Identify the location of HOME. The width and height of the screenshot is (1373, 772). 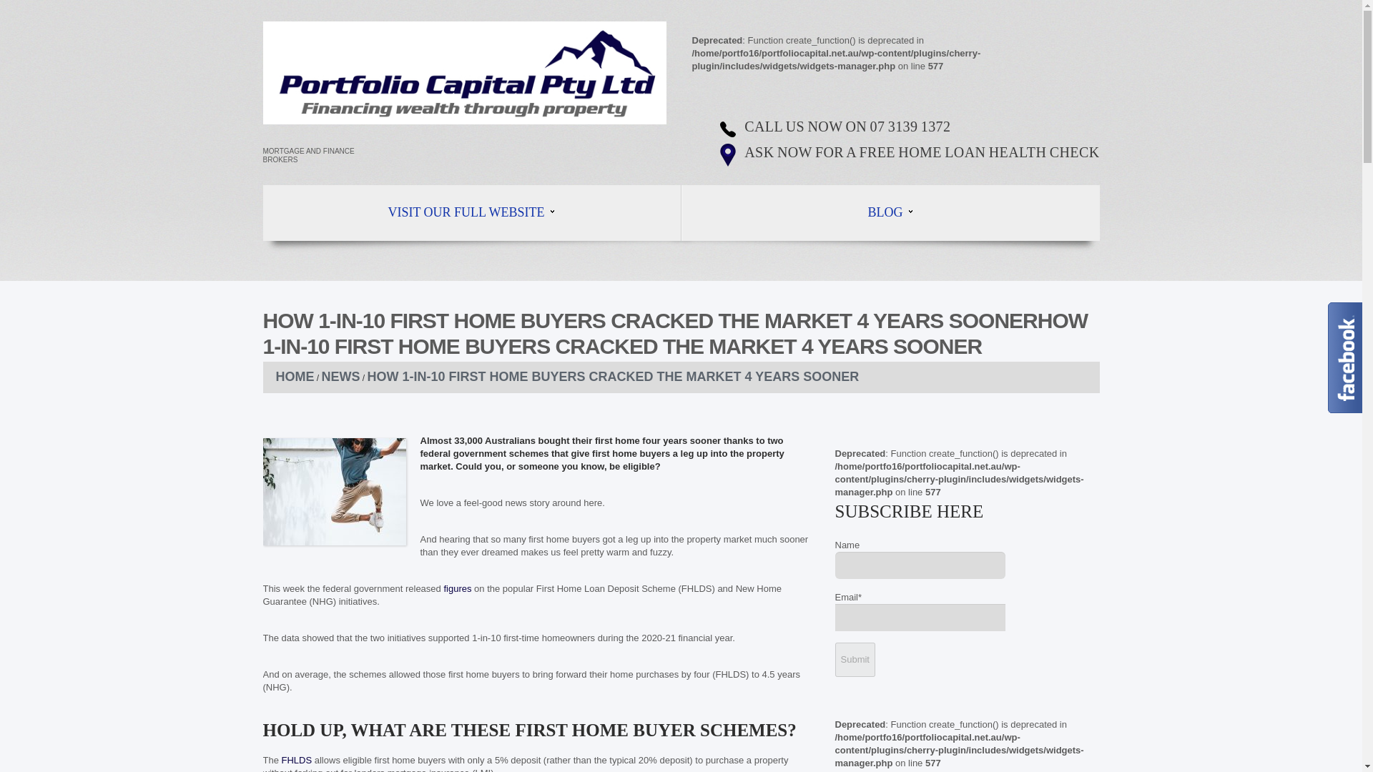
(295, 376).